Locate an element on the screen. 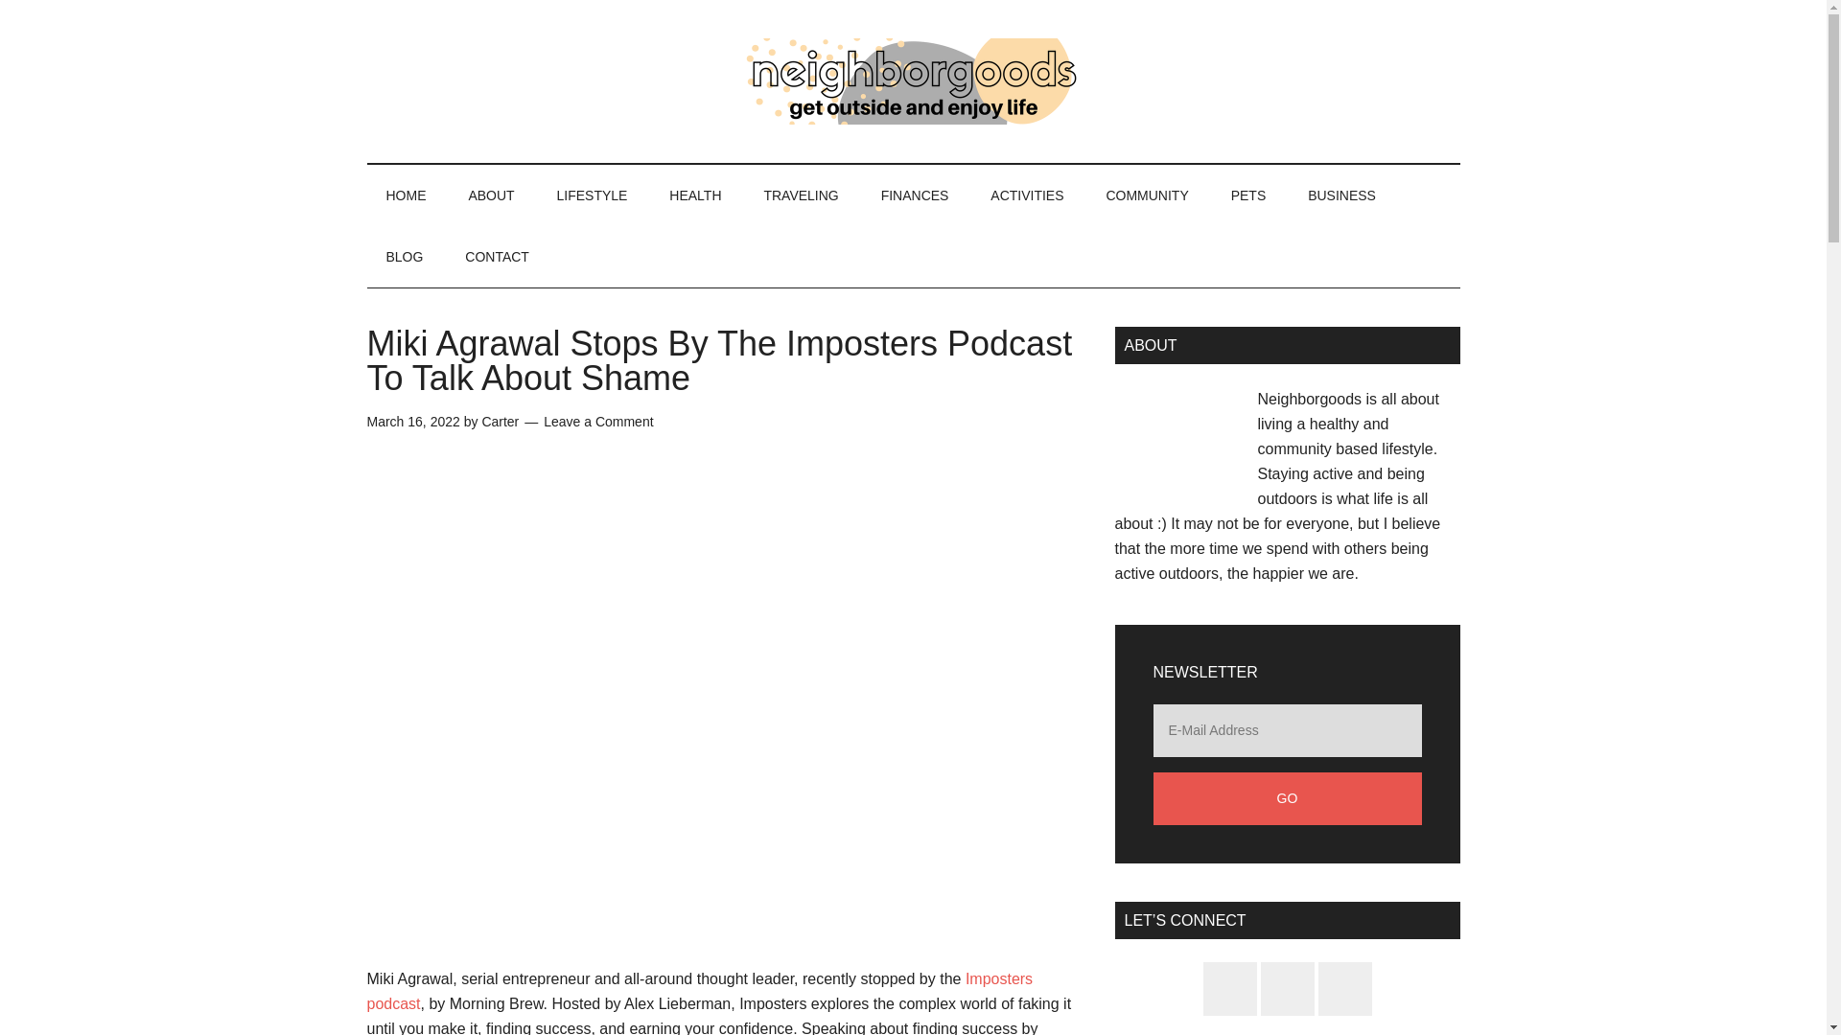 The height and width of the screenshot is (1035, 1841). ACTIVITIES is located at coordinates (1026, 195).